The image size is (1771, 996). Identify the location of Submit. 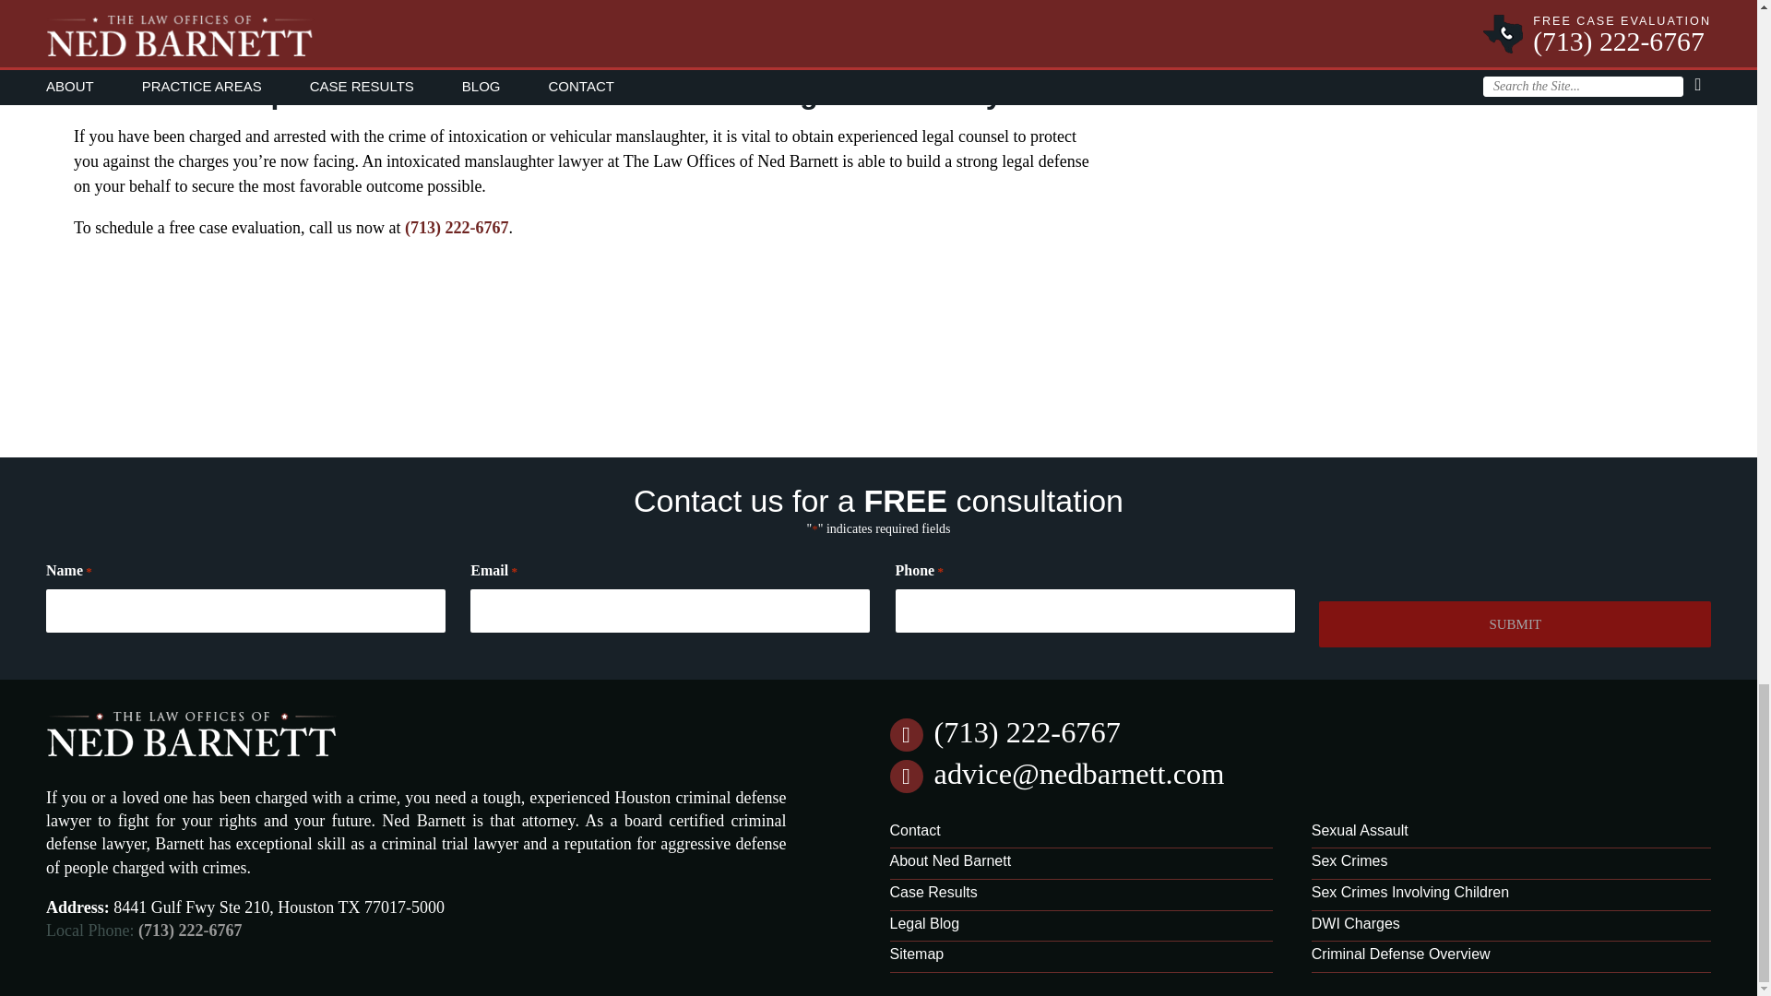
(1515, 624).